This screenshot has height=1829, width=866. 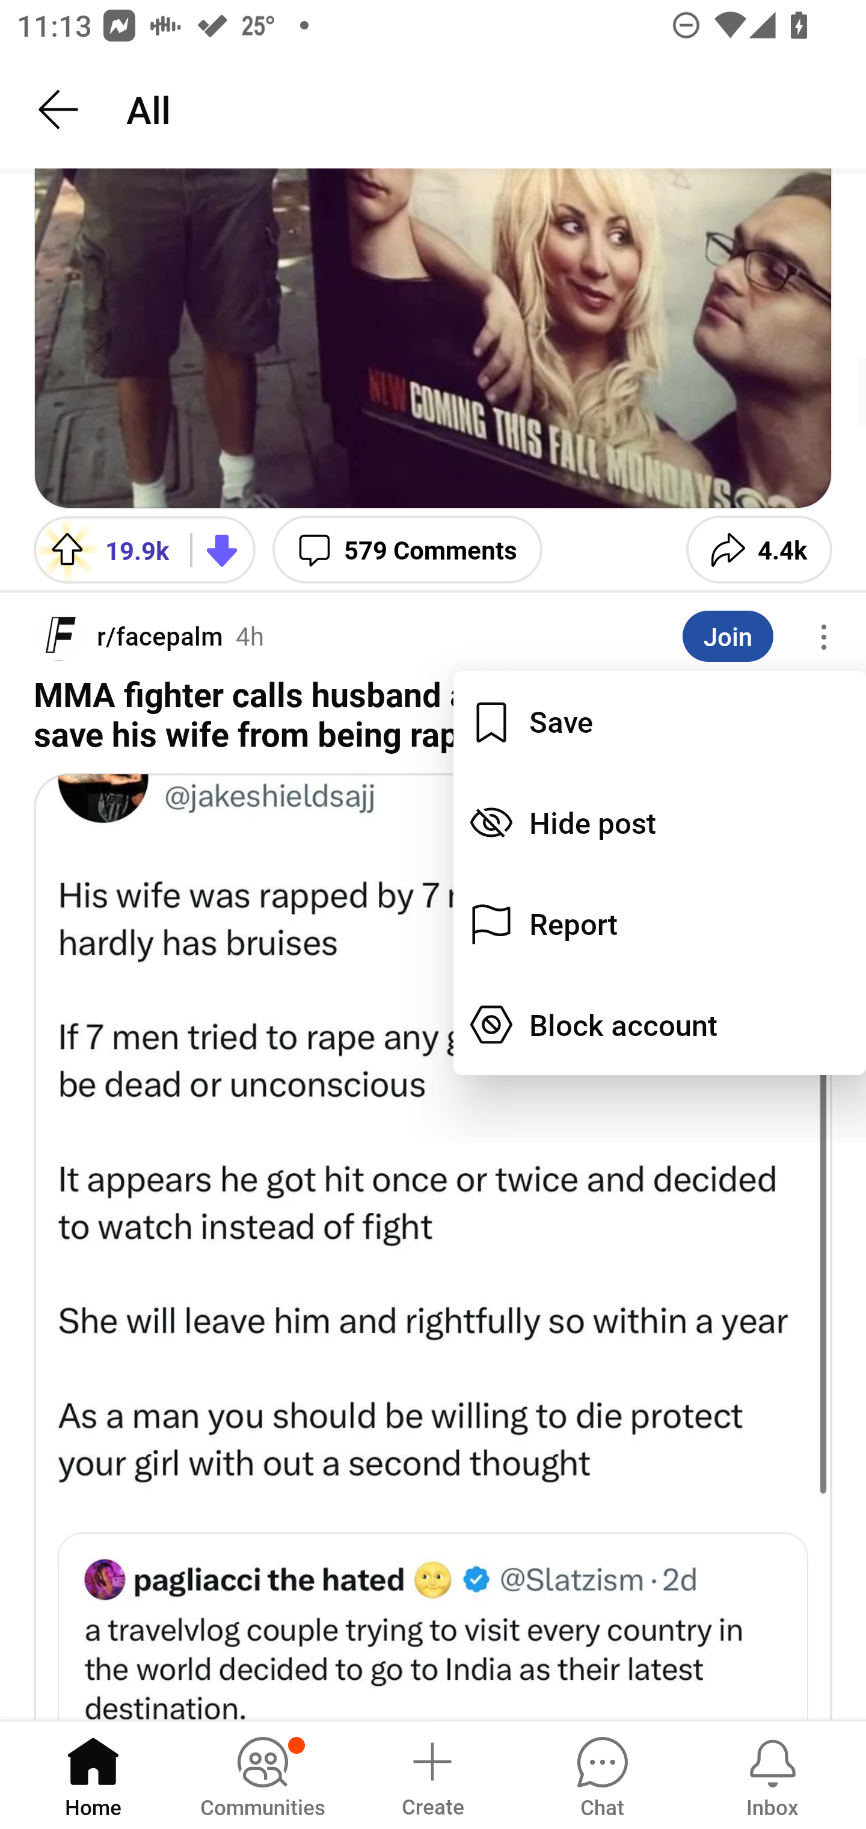 I want to click on Report, so click(x=660, y=924).